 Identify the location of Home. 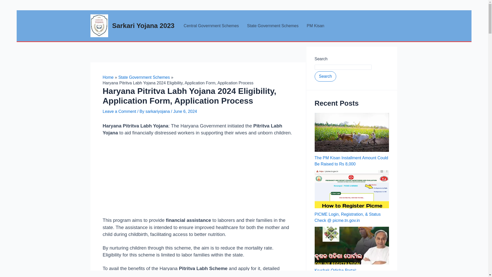
(108, 77).